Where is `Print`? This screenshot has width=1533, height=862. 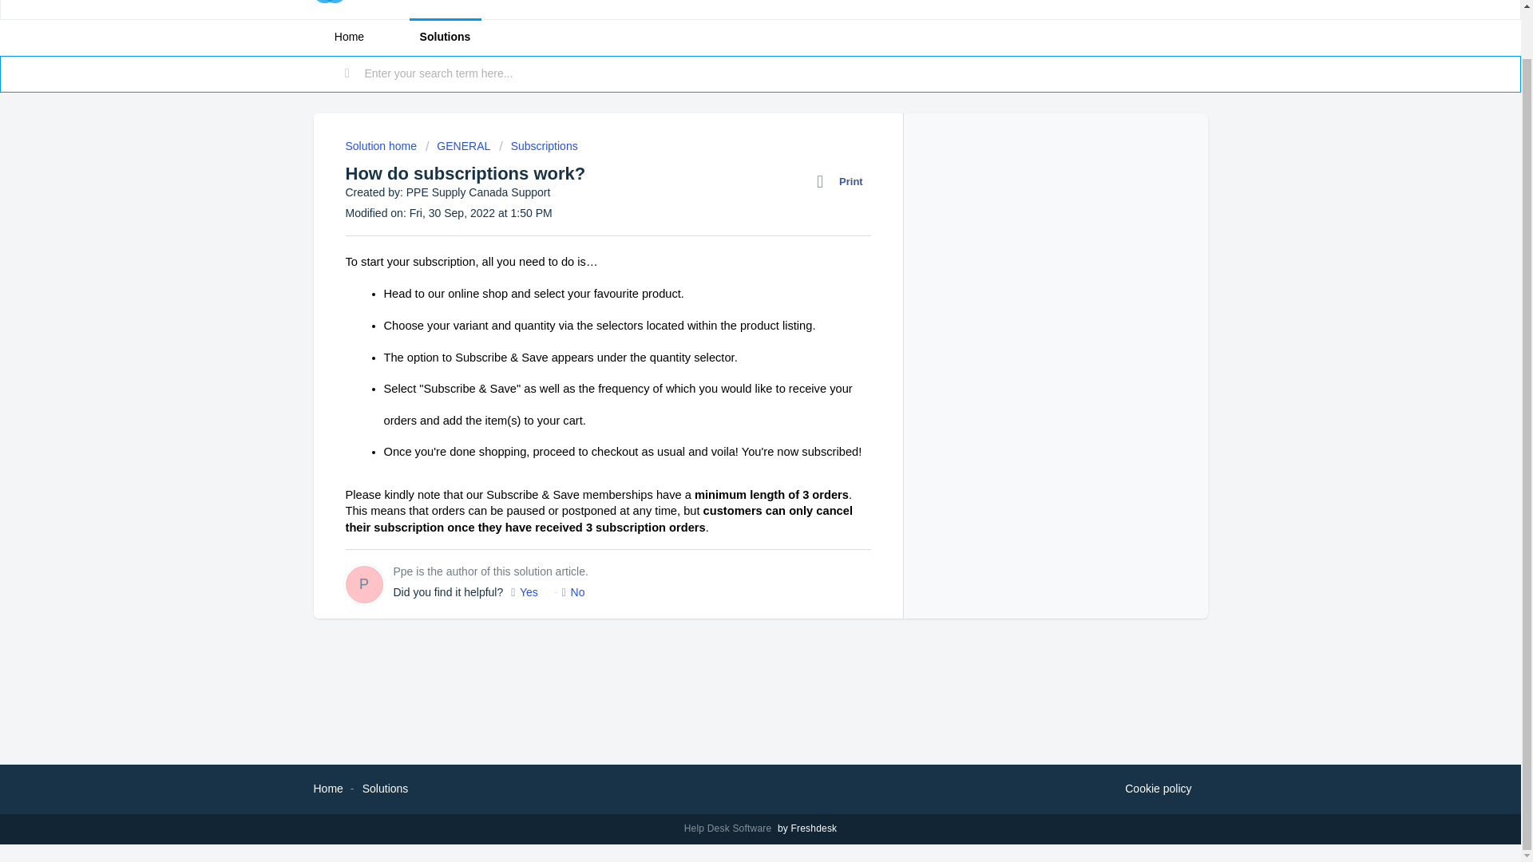
Print is located at coordinates (843, 181).